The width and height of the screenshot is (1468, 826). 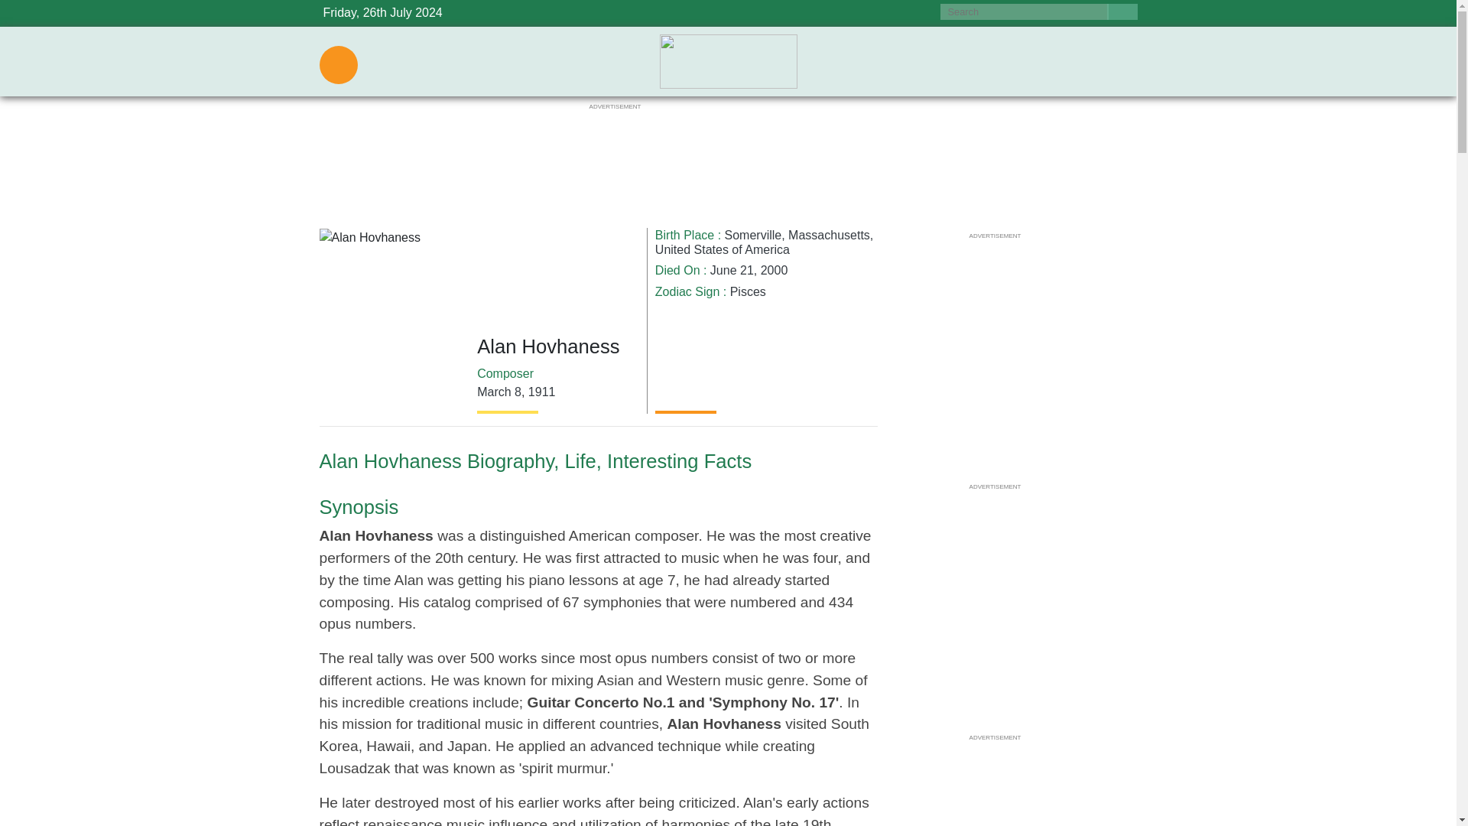 I want to click on Pisces, so click(x=748, y=291).